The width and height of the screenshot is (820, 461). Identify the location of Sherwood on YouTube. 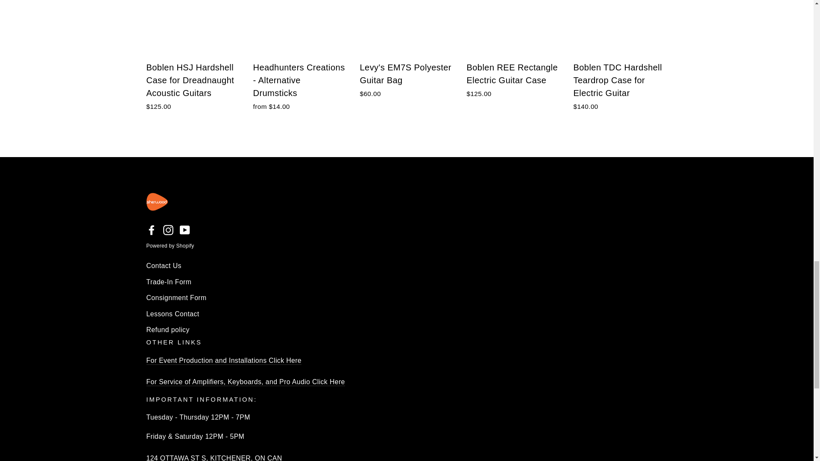
(184, 230).